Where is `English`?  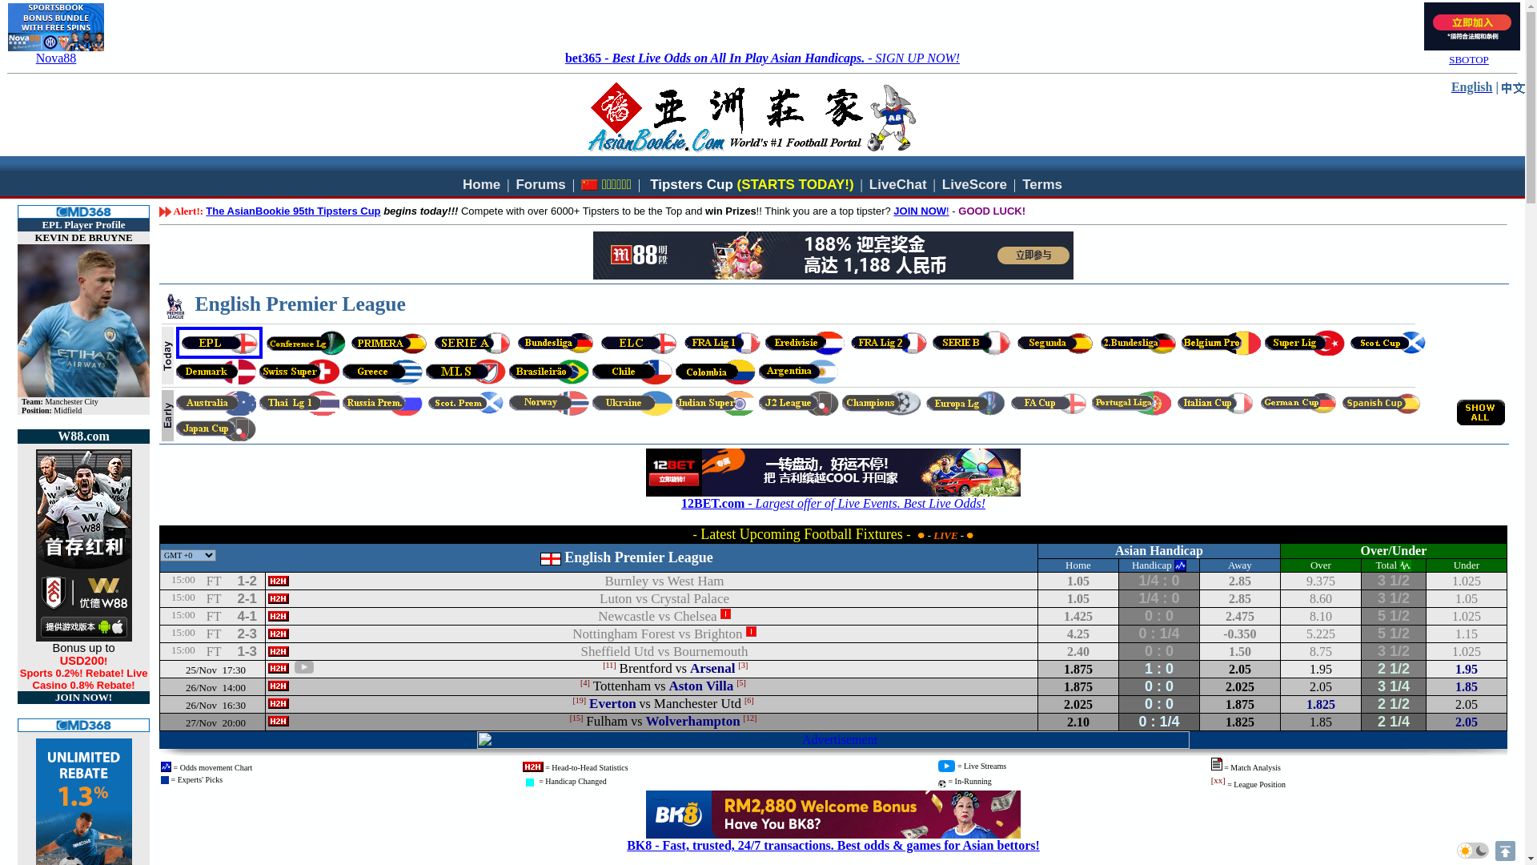 English is located at coordinates (1472, 86).